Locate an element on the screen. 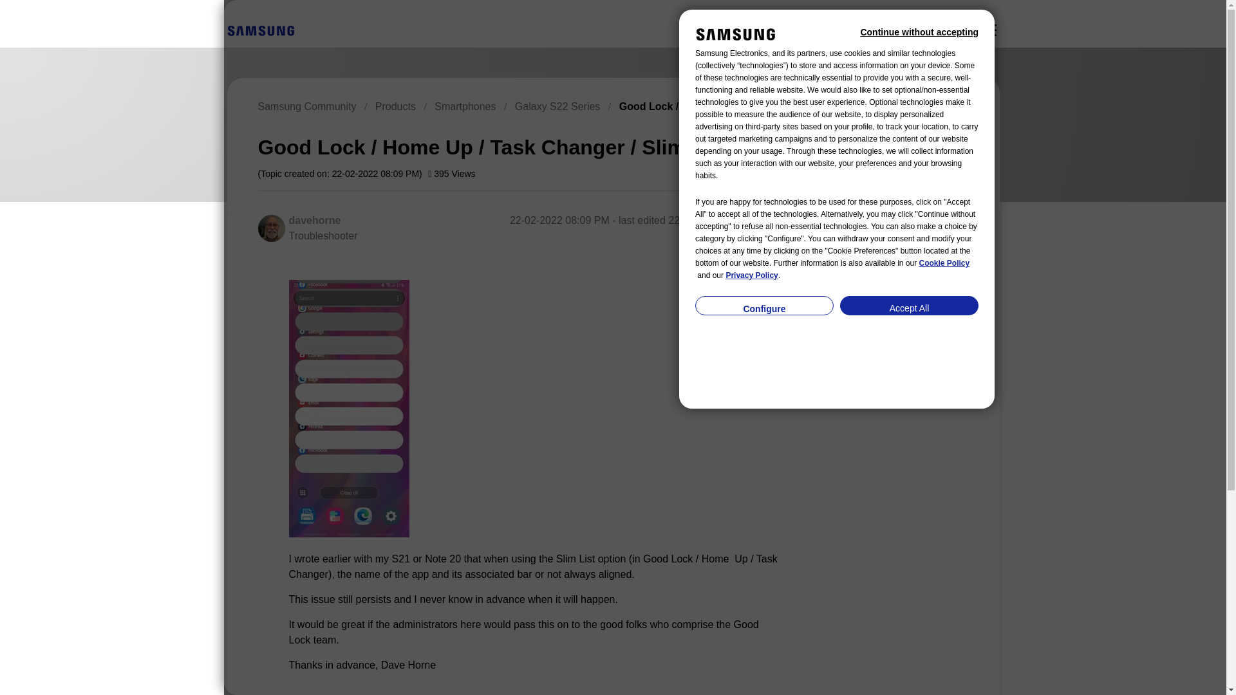  English is located at coordinates (260, 31).